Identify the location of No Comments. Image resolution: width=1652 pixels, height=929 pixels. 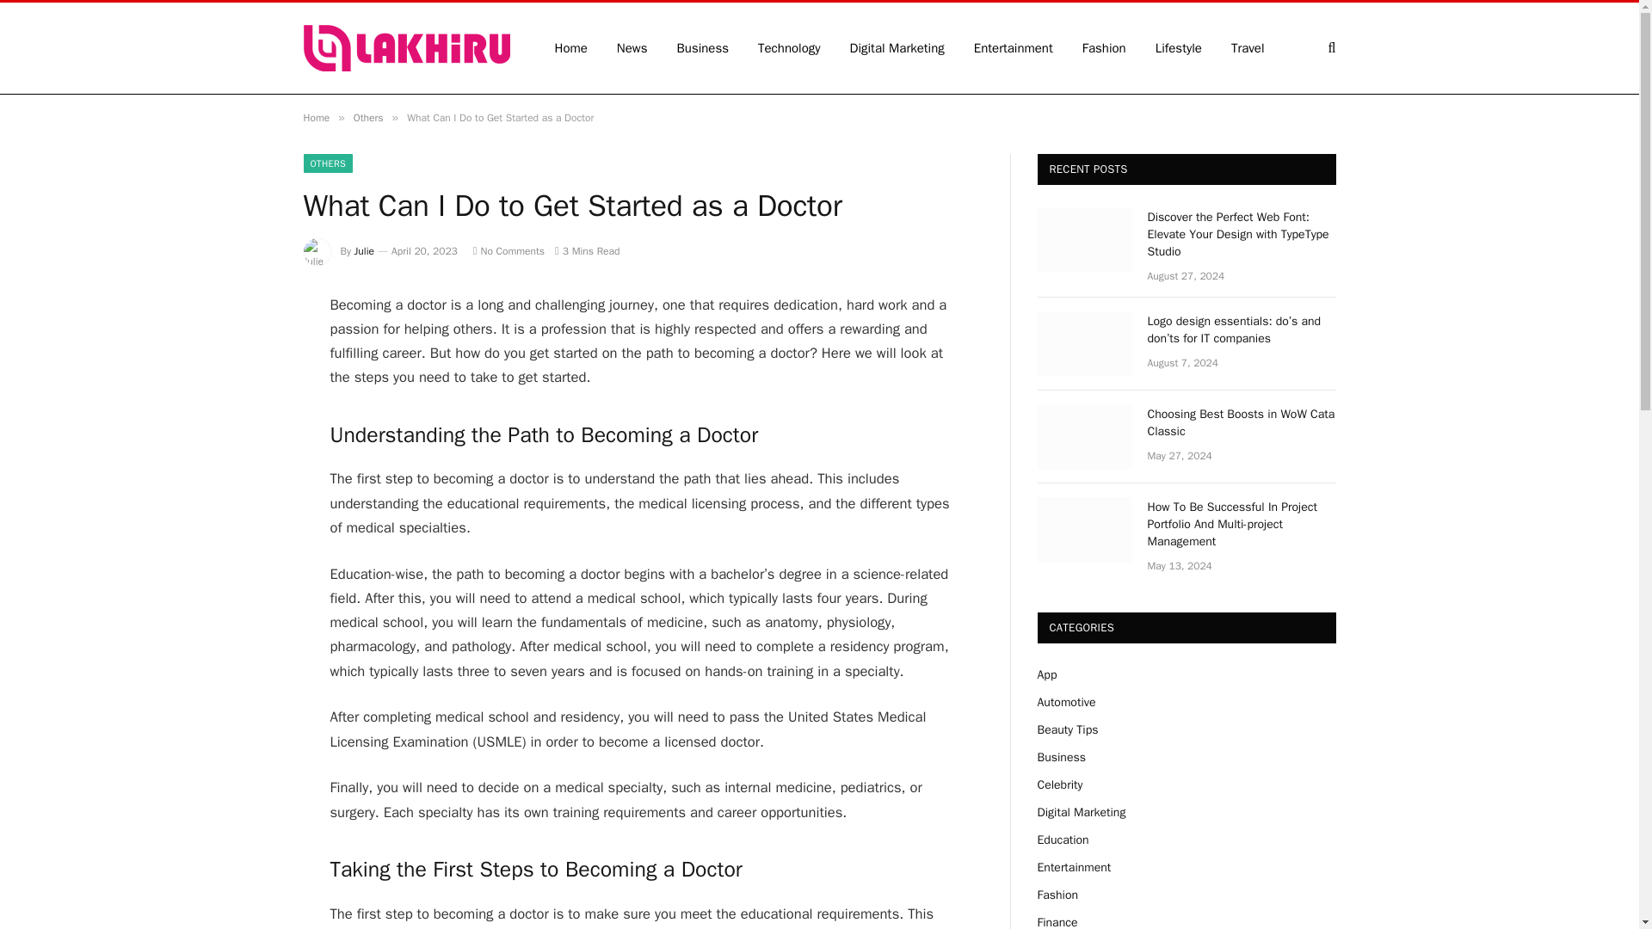
(509, 251).